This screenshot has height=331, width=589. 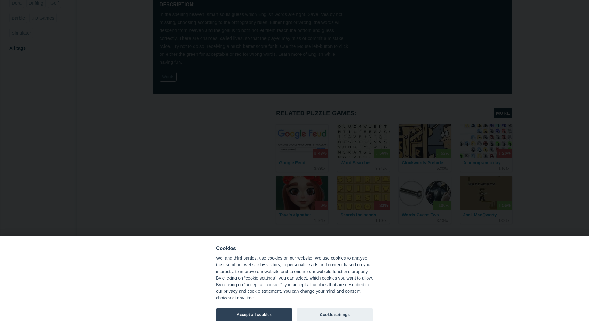 What do you see at coordinates (36, 4) in the screenshot?
I see `Drifting` at bounding box center [36, 4].